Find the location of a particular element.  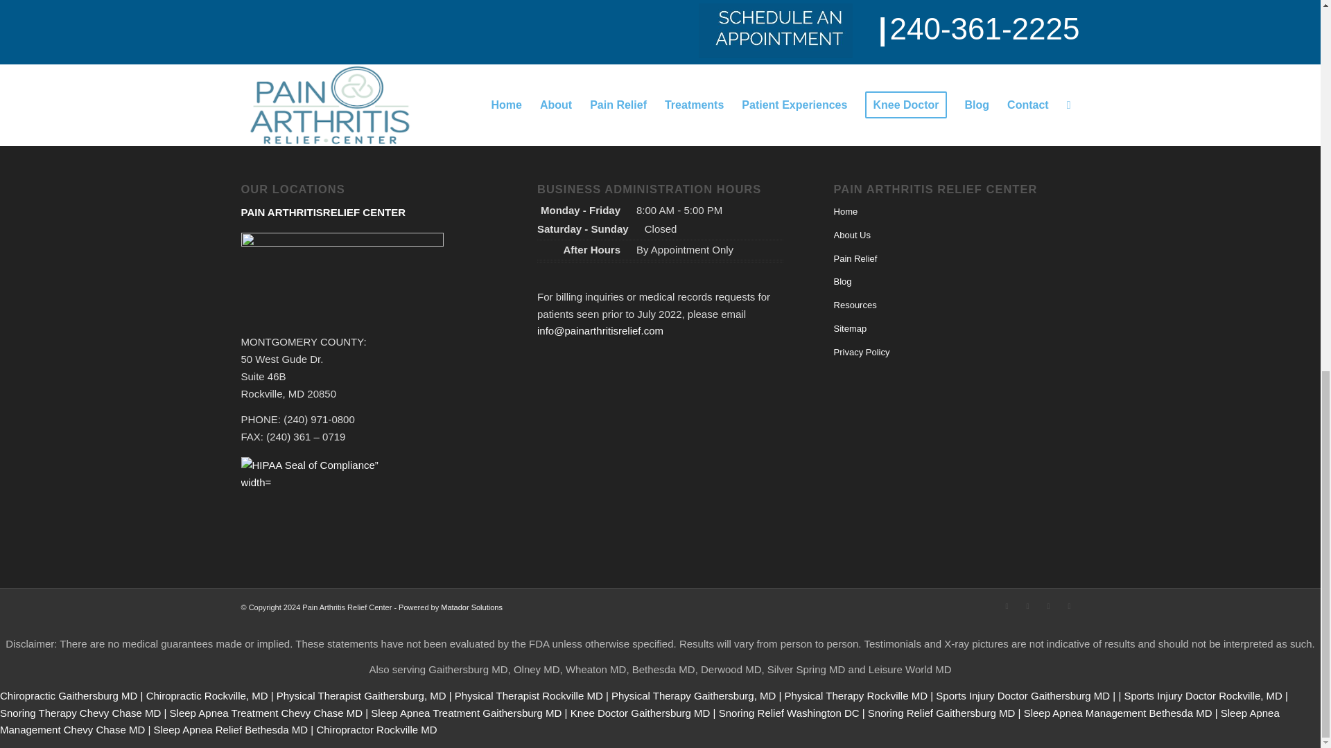

Facebook is located at coordinates (1027, 605).